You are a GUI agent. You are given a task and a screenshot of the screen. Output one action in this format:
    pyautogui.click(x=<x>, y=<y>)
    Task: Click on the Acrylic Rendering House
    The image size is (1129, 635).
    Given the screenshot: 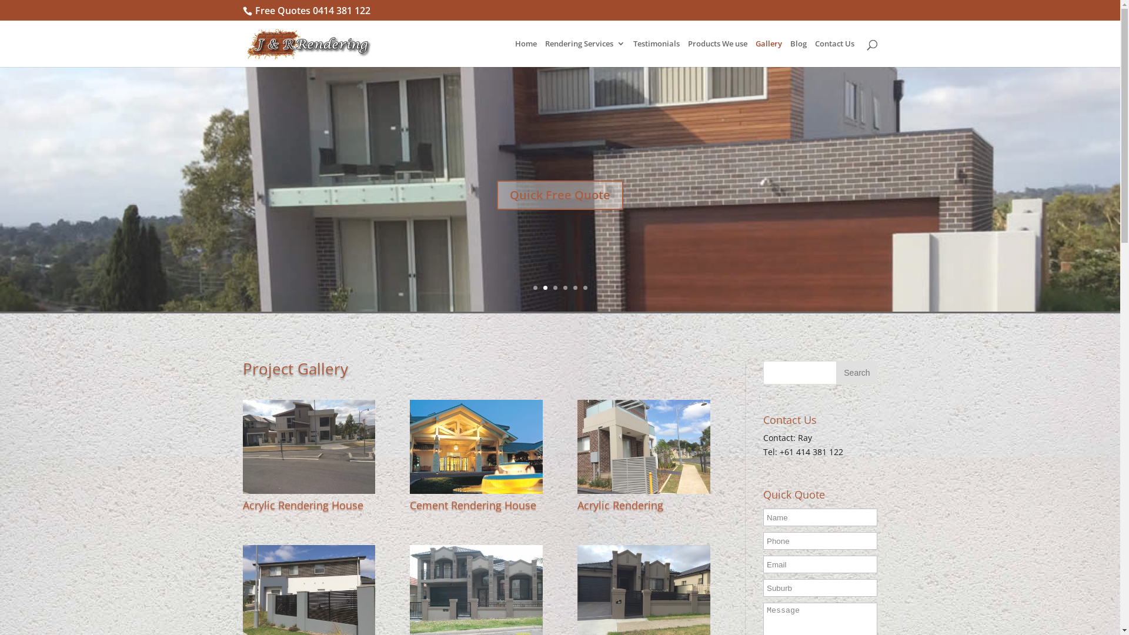 What is the action you would take?
    pyautogui.click(x=308, y=447)
    